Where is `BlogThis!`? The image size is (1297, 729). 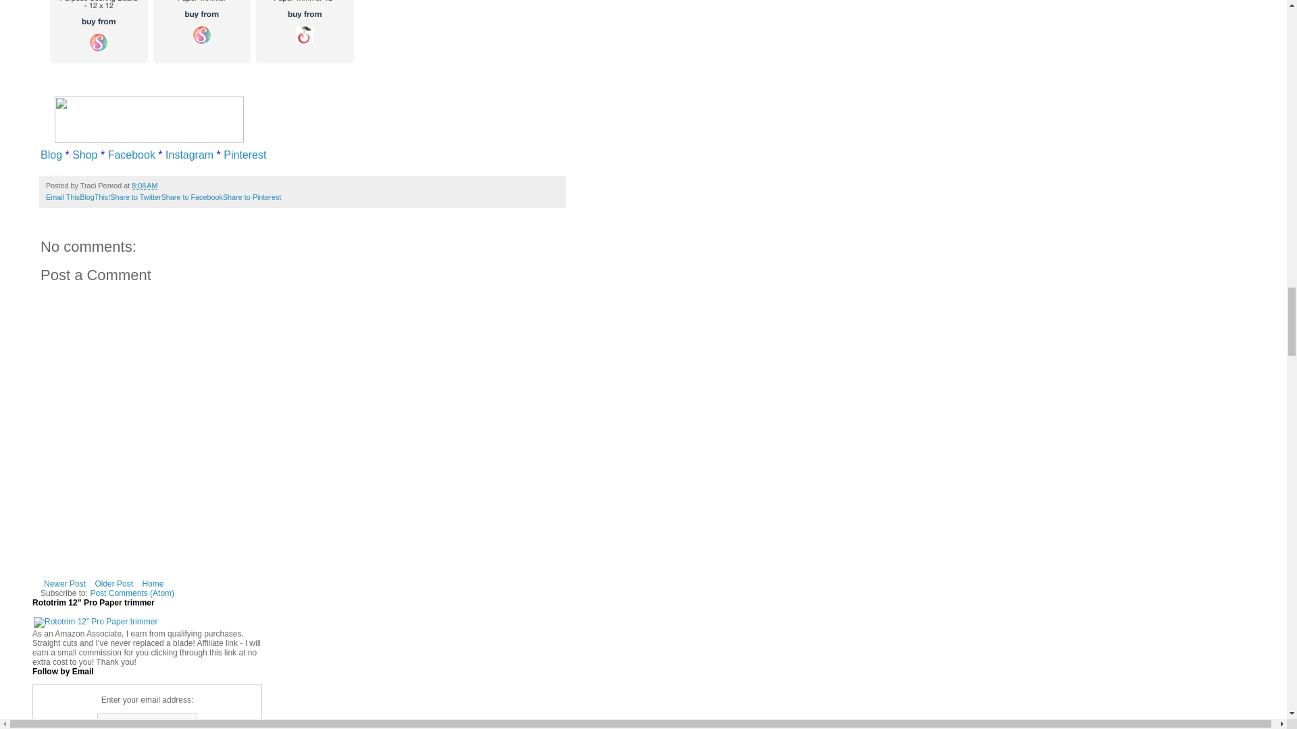 BlogThis! is located at coordinates (95, 197).